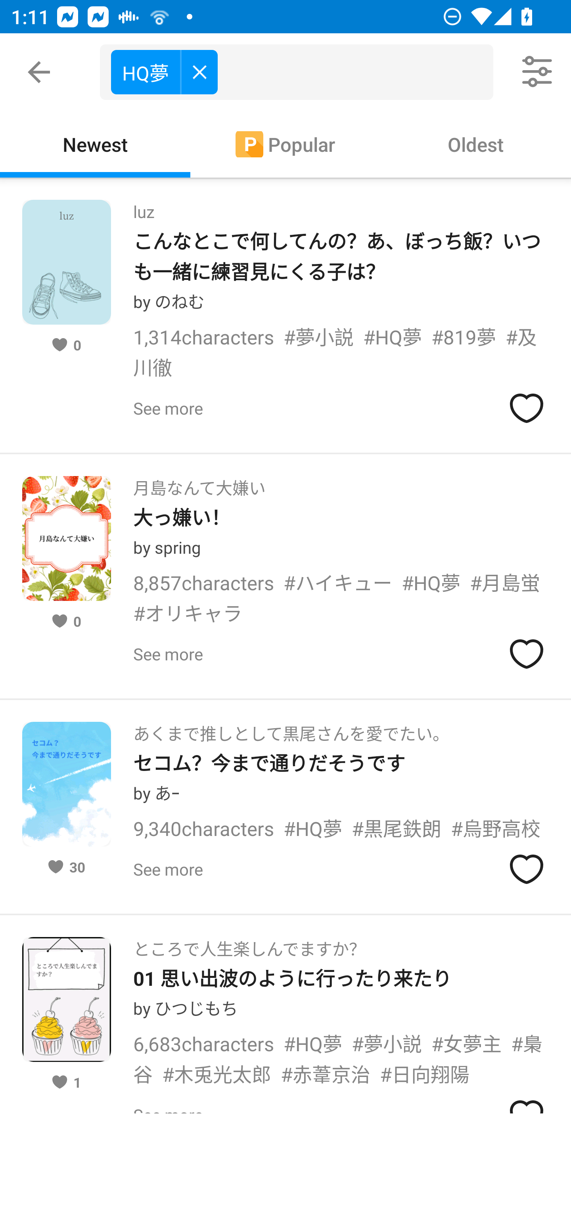 Image resolution: width=571 pixels, height=1205 pixels. Describe the element at coordinates (476, 143) in the screenshot. I see `Oldest` at that location.